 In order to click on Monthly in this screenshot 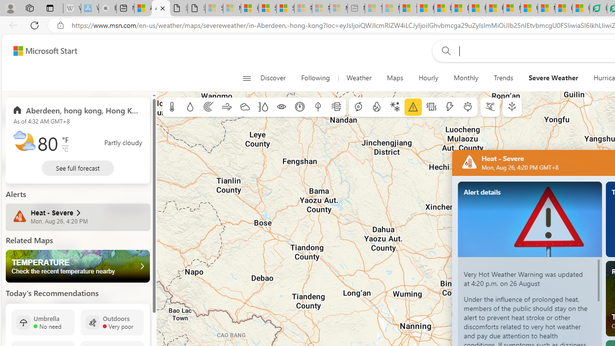, I will do `click(466, 78)`.